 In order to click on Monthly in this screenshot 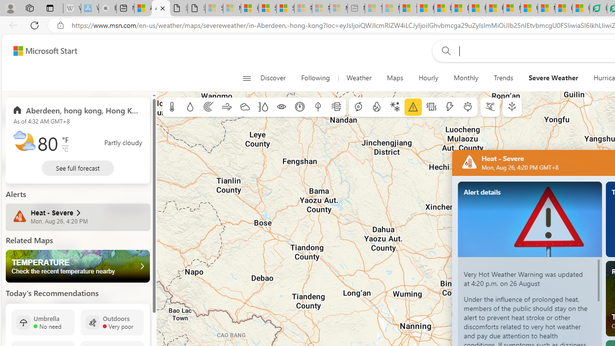, I will do `click(466, 78)`.